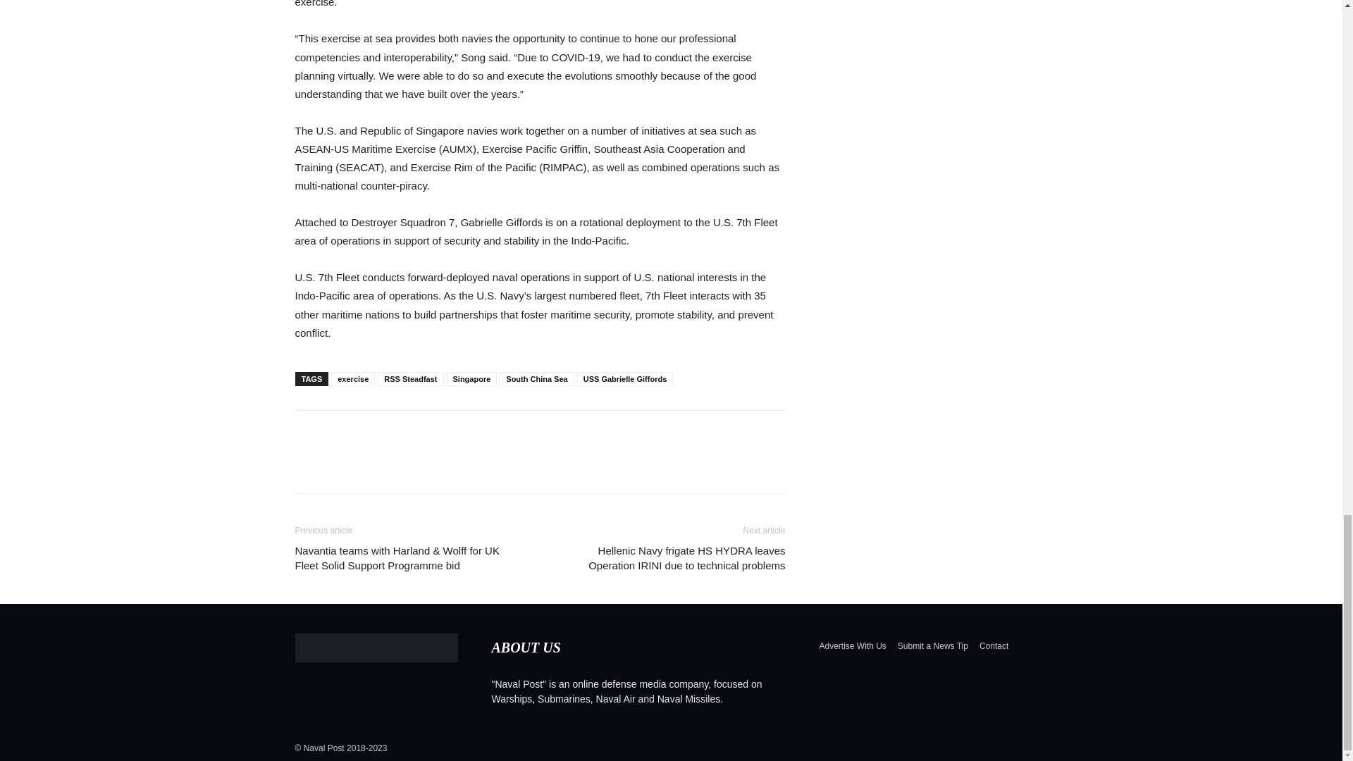  What do you see at coordinates (410, 379) in the screenshot?
I see `RSS Steadfast` at bounding box center [410, 379].